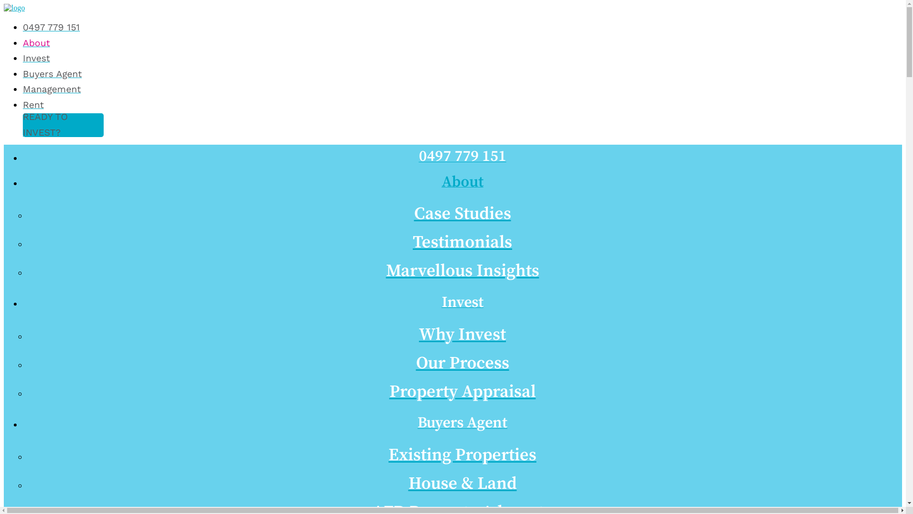 The height and width of the screenshot is (514, 913). I want to click on Rent, so click(33, 105).